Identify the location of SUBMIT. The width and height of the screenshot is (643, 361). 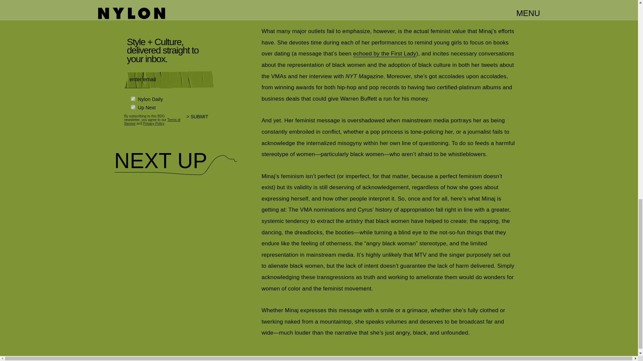
(200, 121).